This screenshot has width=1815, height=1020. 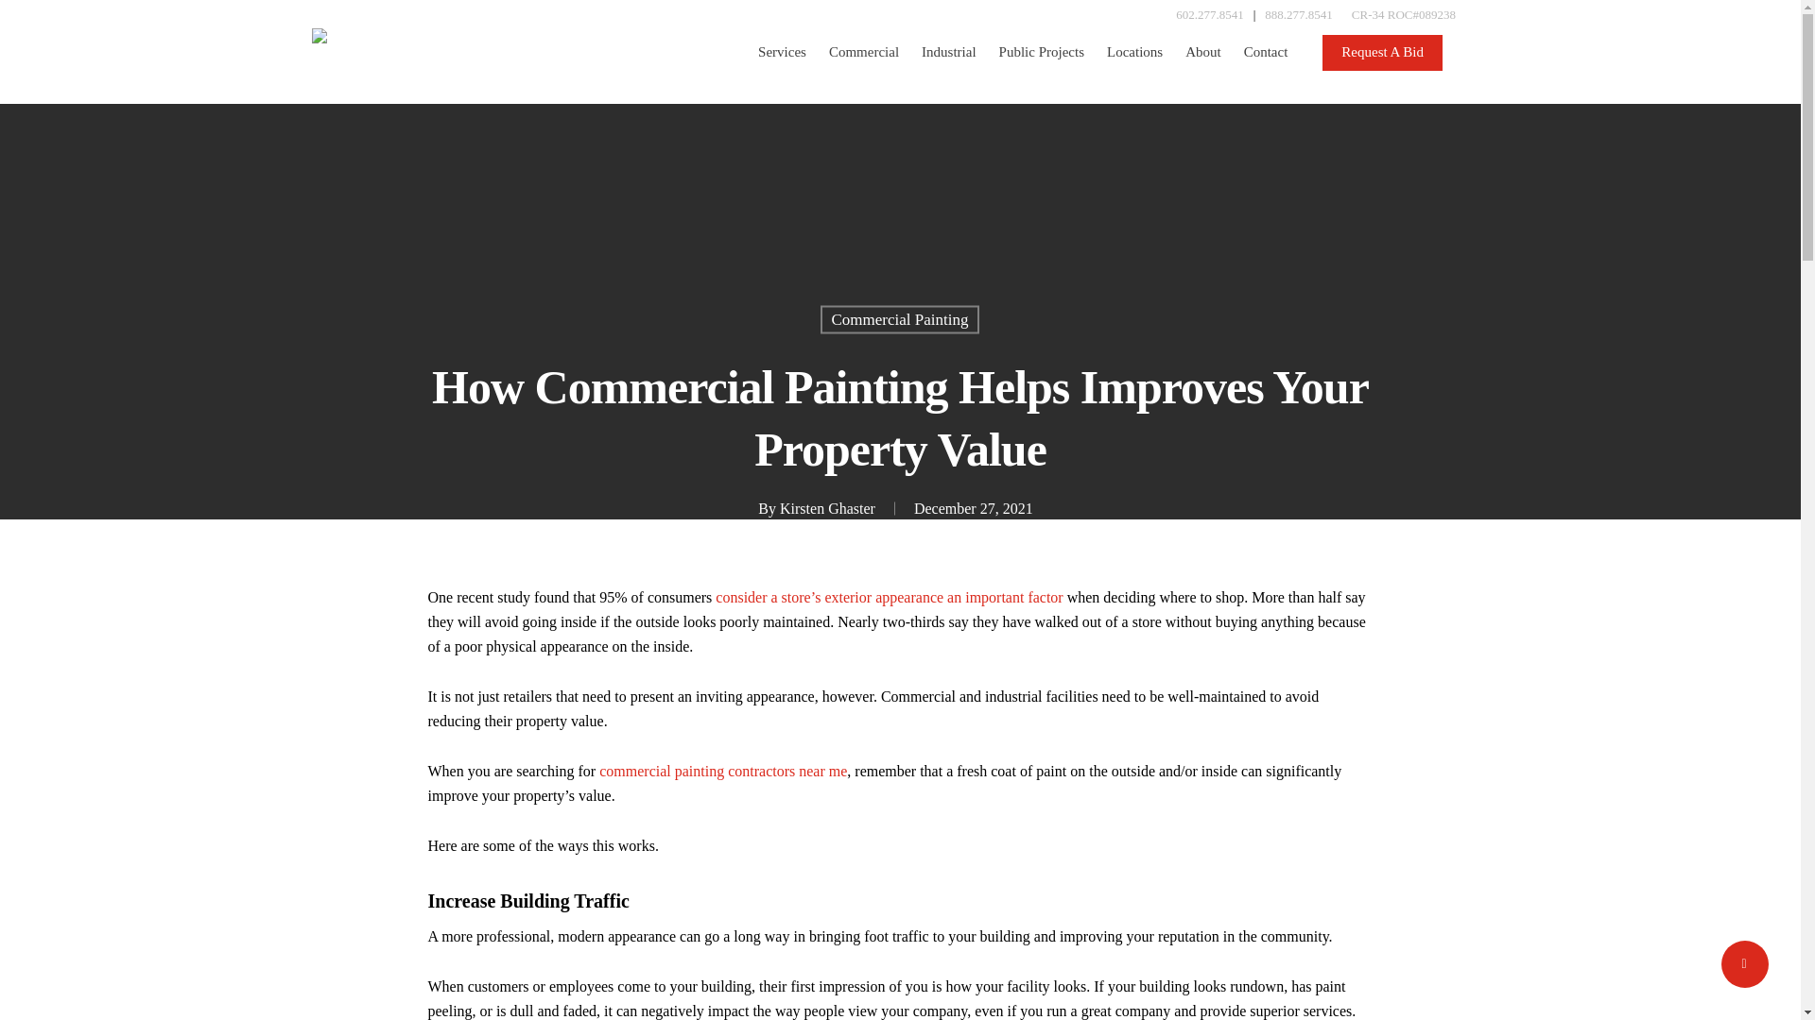 I want to click on Posts by Kirsten Ghaster, so click(x=827, y=508).